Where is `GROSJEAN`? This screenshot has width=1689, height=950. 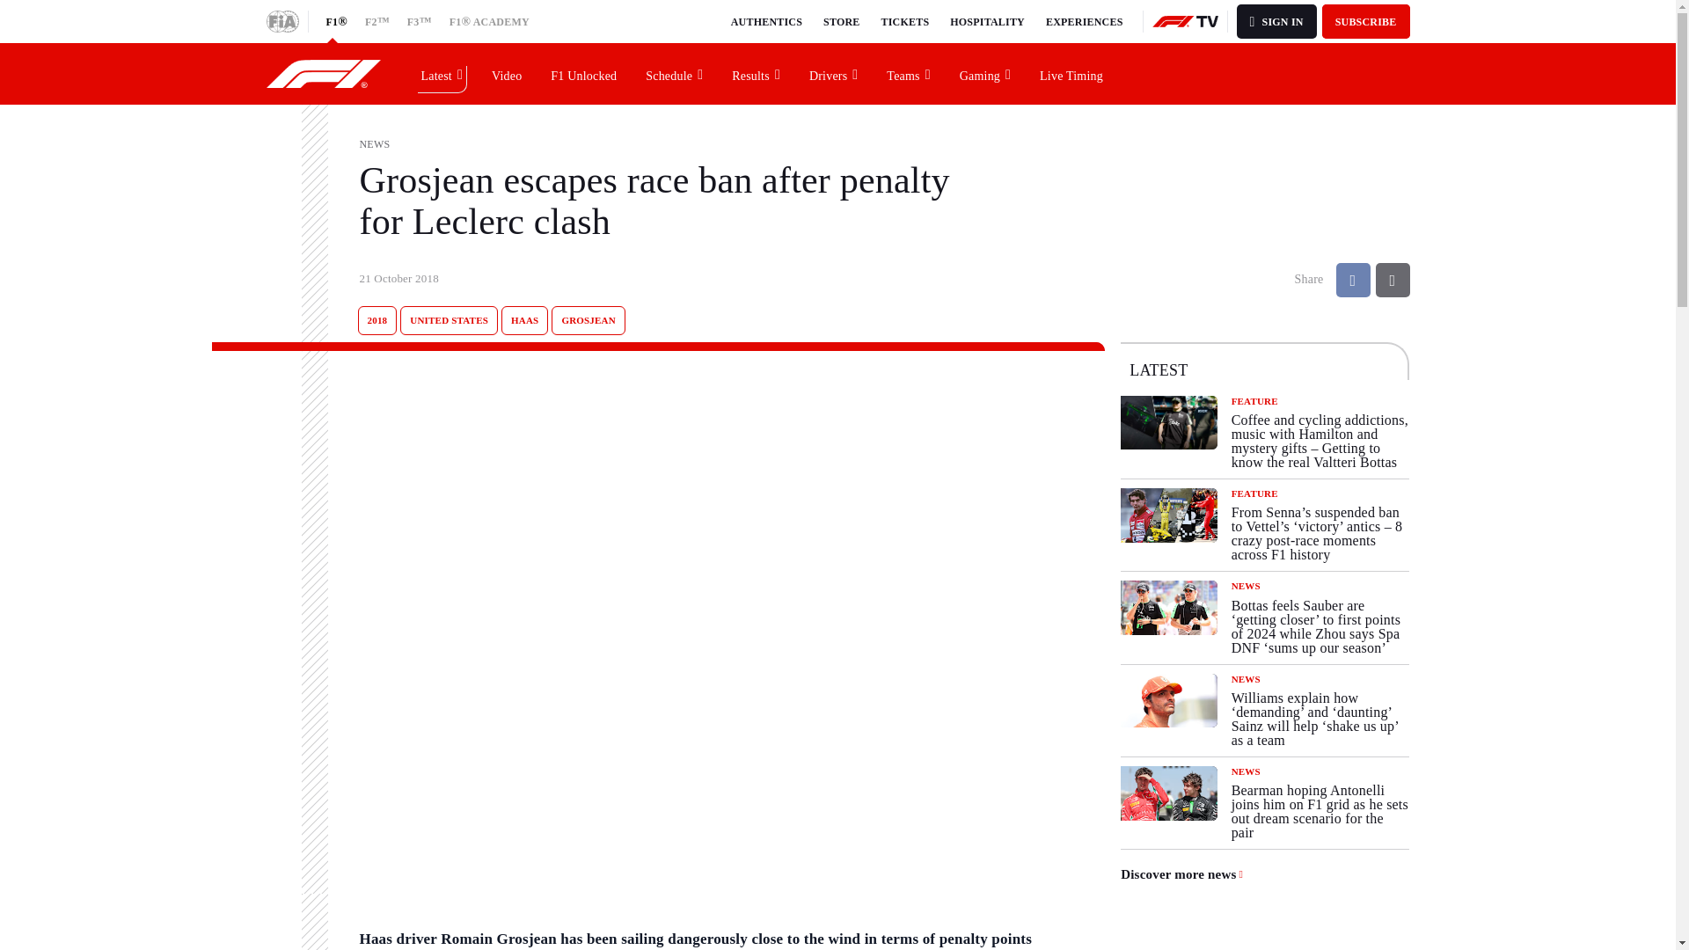
GROSJEAN is located at coordinates (588, 320).